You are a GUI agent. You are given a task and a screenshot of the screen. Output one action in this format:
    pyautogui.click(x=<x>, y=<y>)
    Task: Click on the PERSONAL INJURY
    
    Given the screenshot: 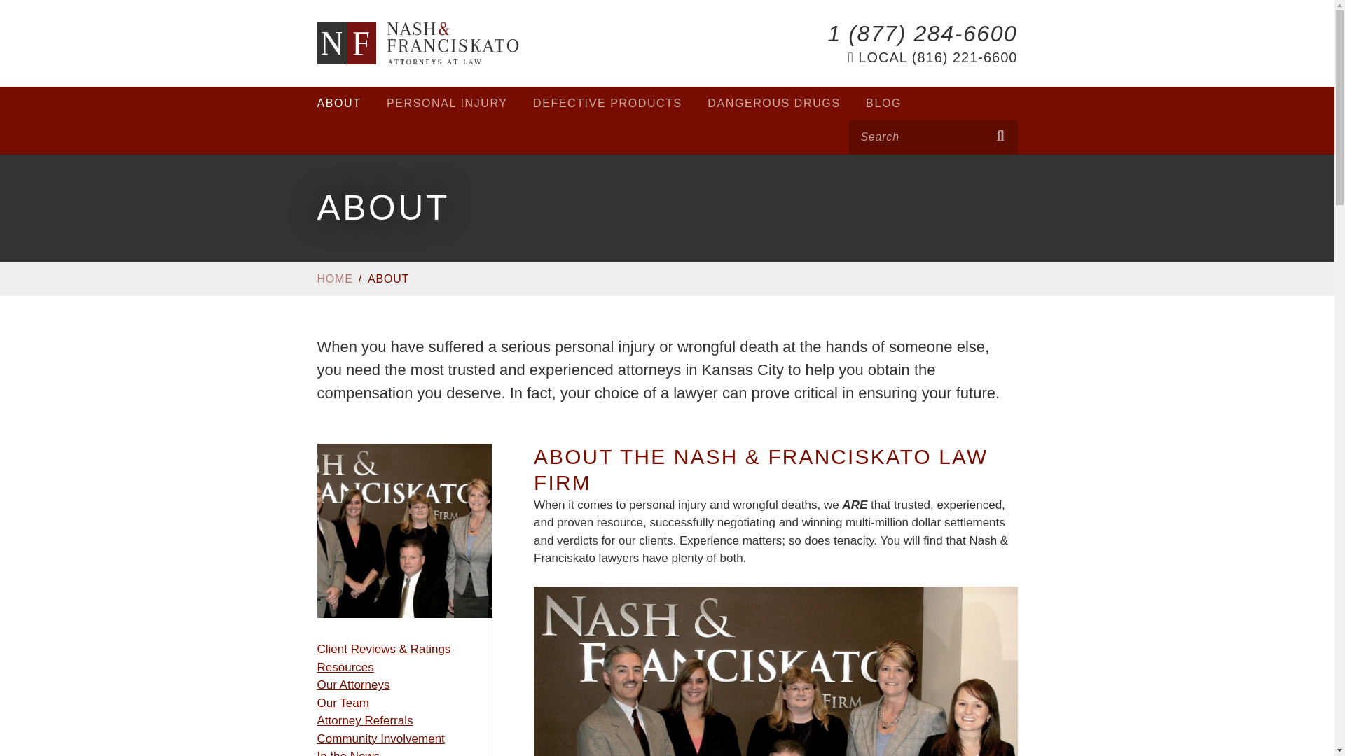 What is the action you would take?
    pyautogui.click(x=447, y=104)
    